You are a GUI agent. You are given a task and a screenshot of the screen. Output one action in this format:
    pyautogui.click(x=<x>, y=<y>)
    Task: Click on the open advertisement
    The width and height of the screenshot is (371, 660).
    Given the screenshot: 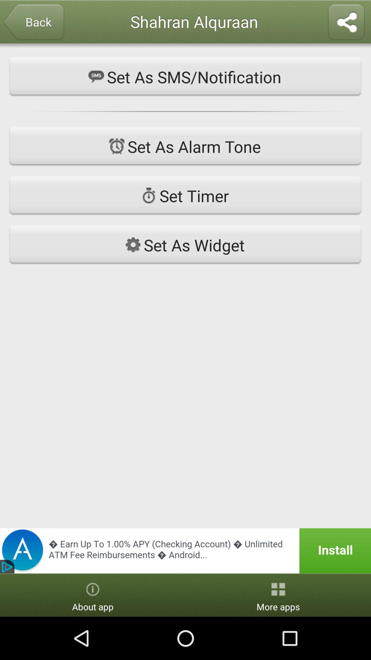 What is the action you would take?
    pyautogui.click(x=185, y=551)
    